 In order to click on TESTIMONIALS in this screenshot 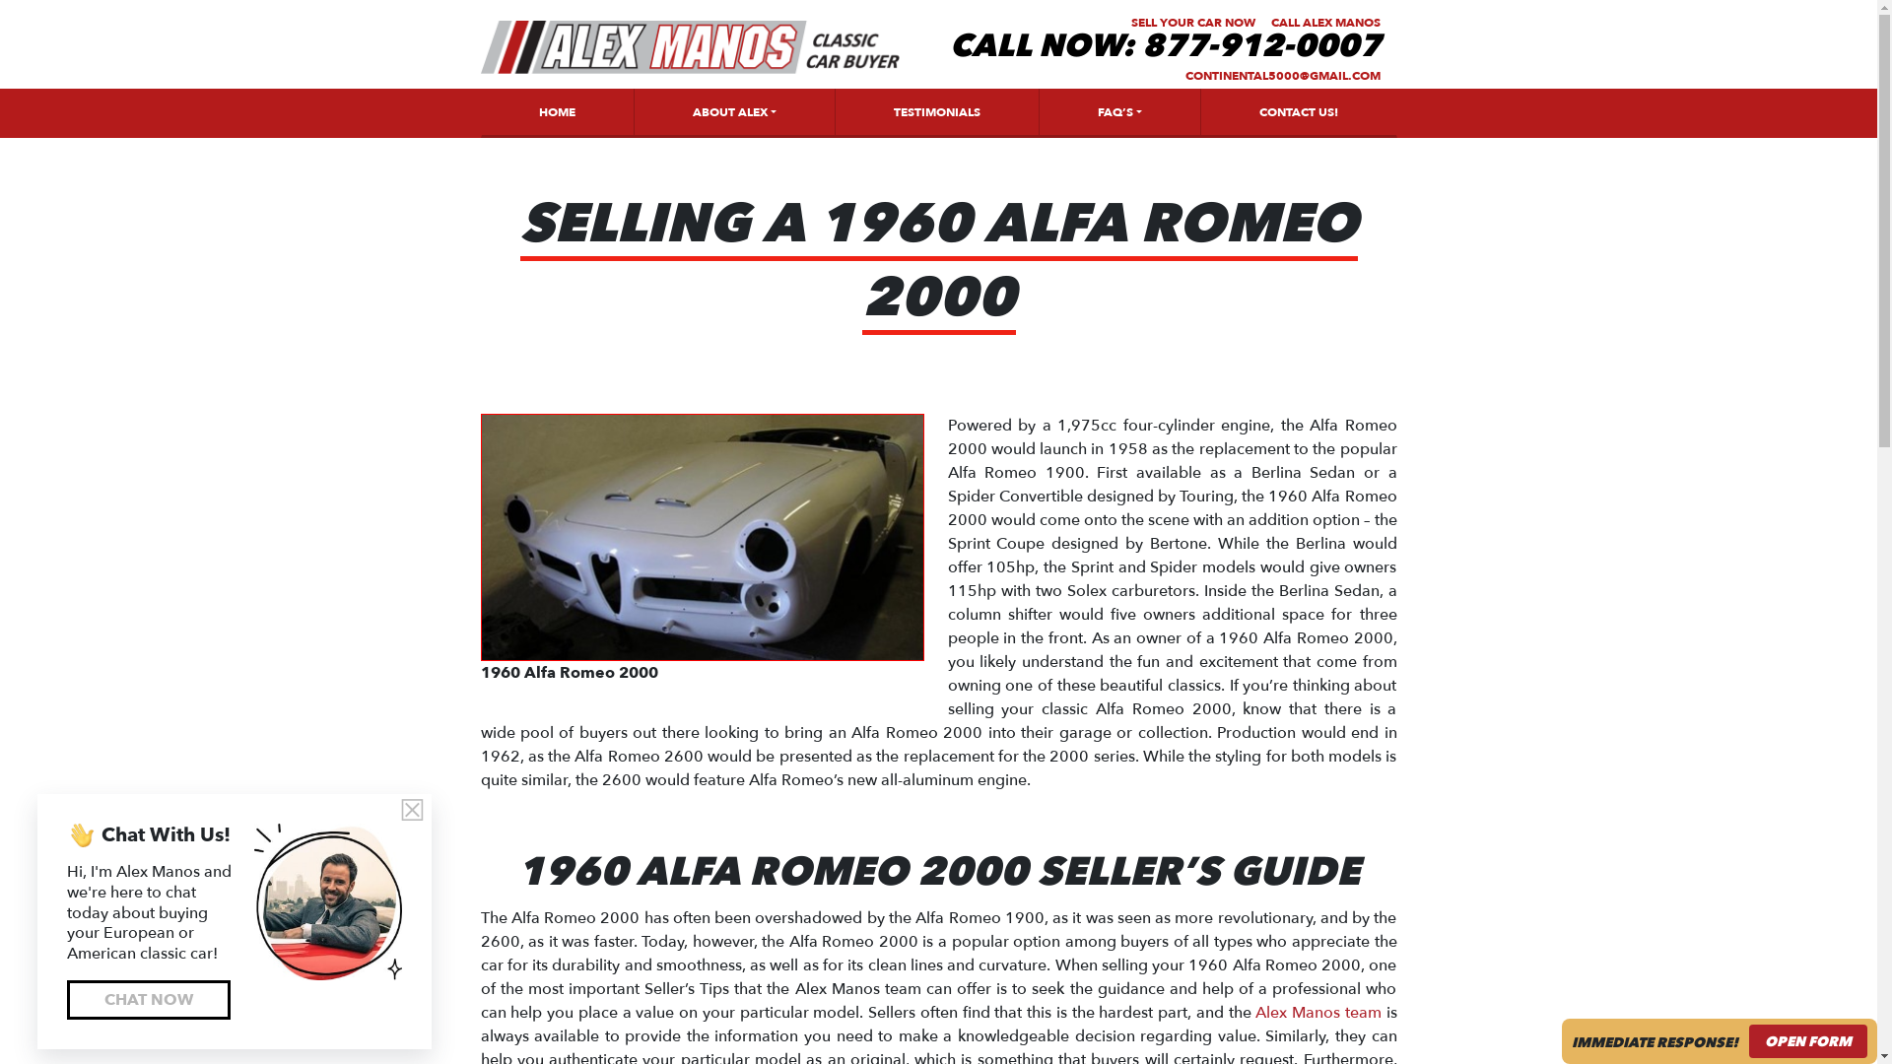, I will do `click(936, 112)`.